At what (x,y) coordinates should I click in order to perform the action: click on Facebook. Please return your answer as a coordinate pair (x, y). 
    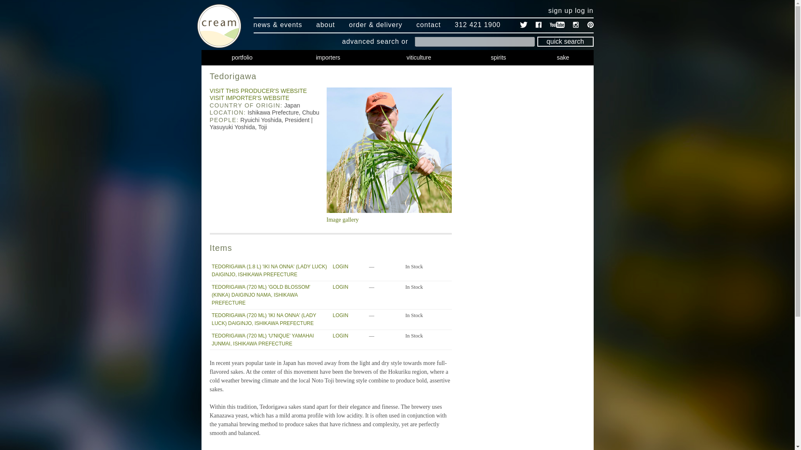
    Looking at the image, I should click on (538, 24).